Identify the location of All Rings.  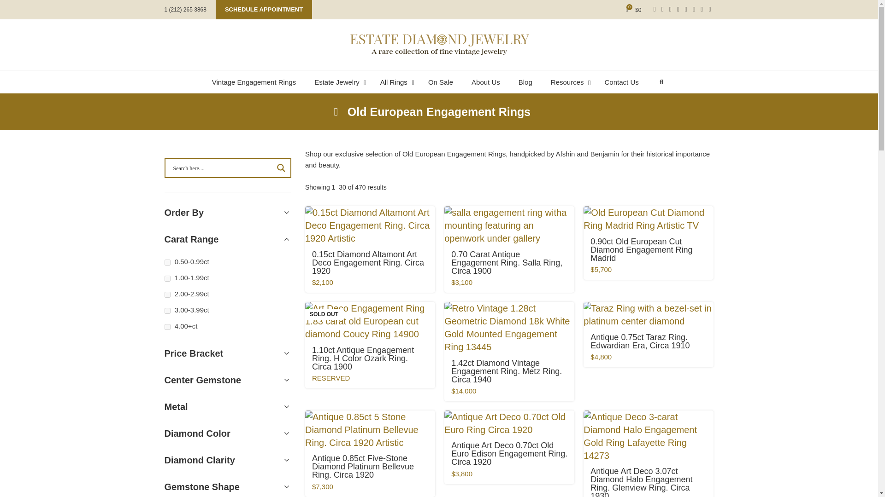
(395, 82).